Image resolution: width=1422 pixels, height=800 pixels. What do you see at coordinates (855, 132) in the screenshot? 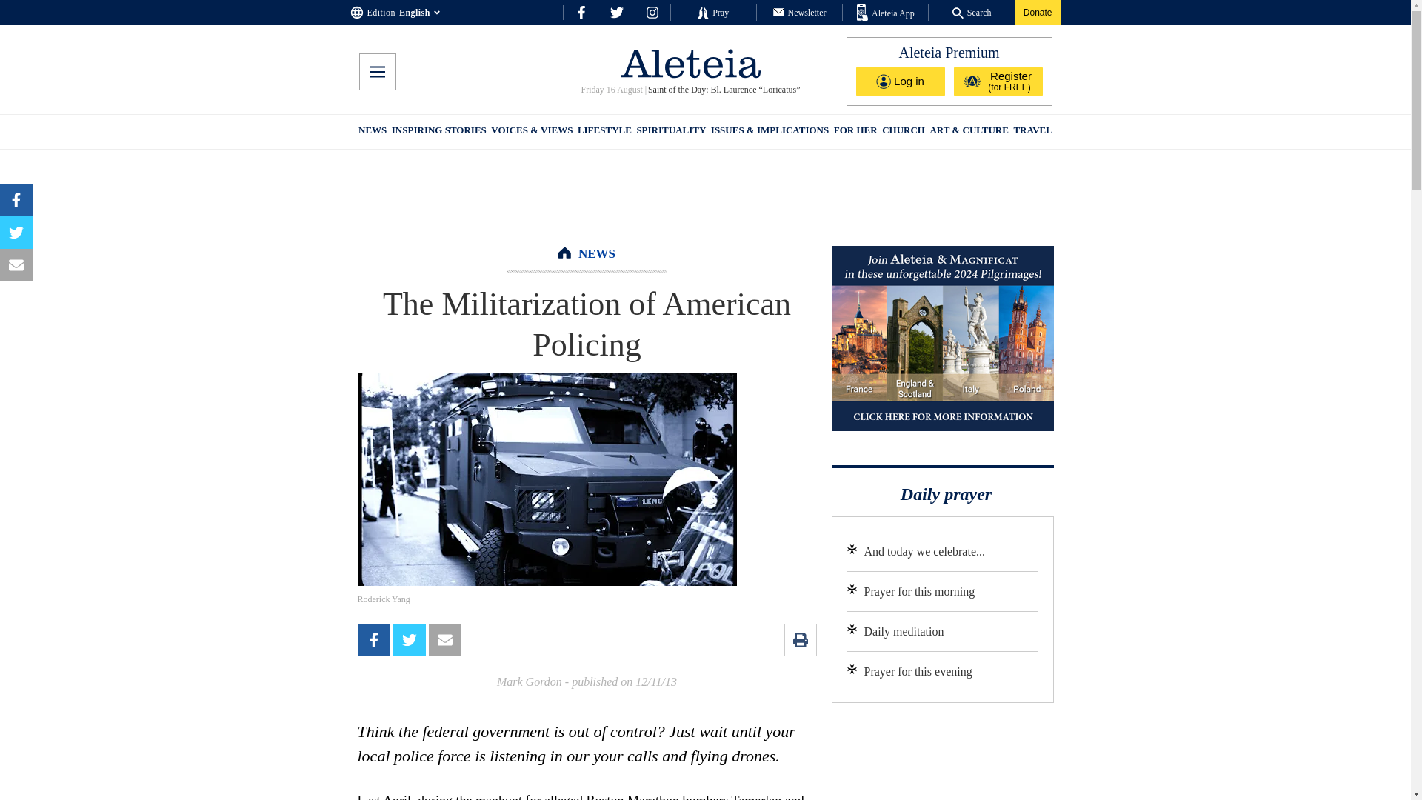
I see `FOR HER` at bounding box center [855, 132].